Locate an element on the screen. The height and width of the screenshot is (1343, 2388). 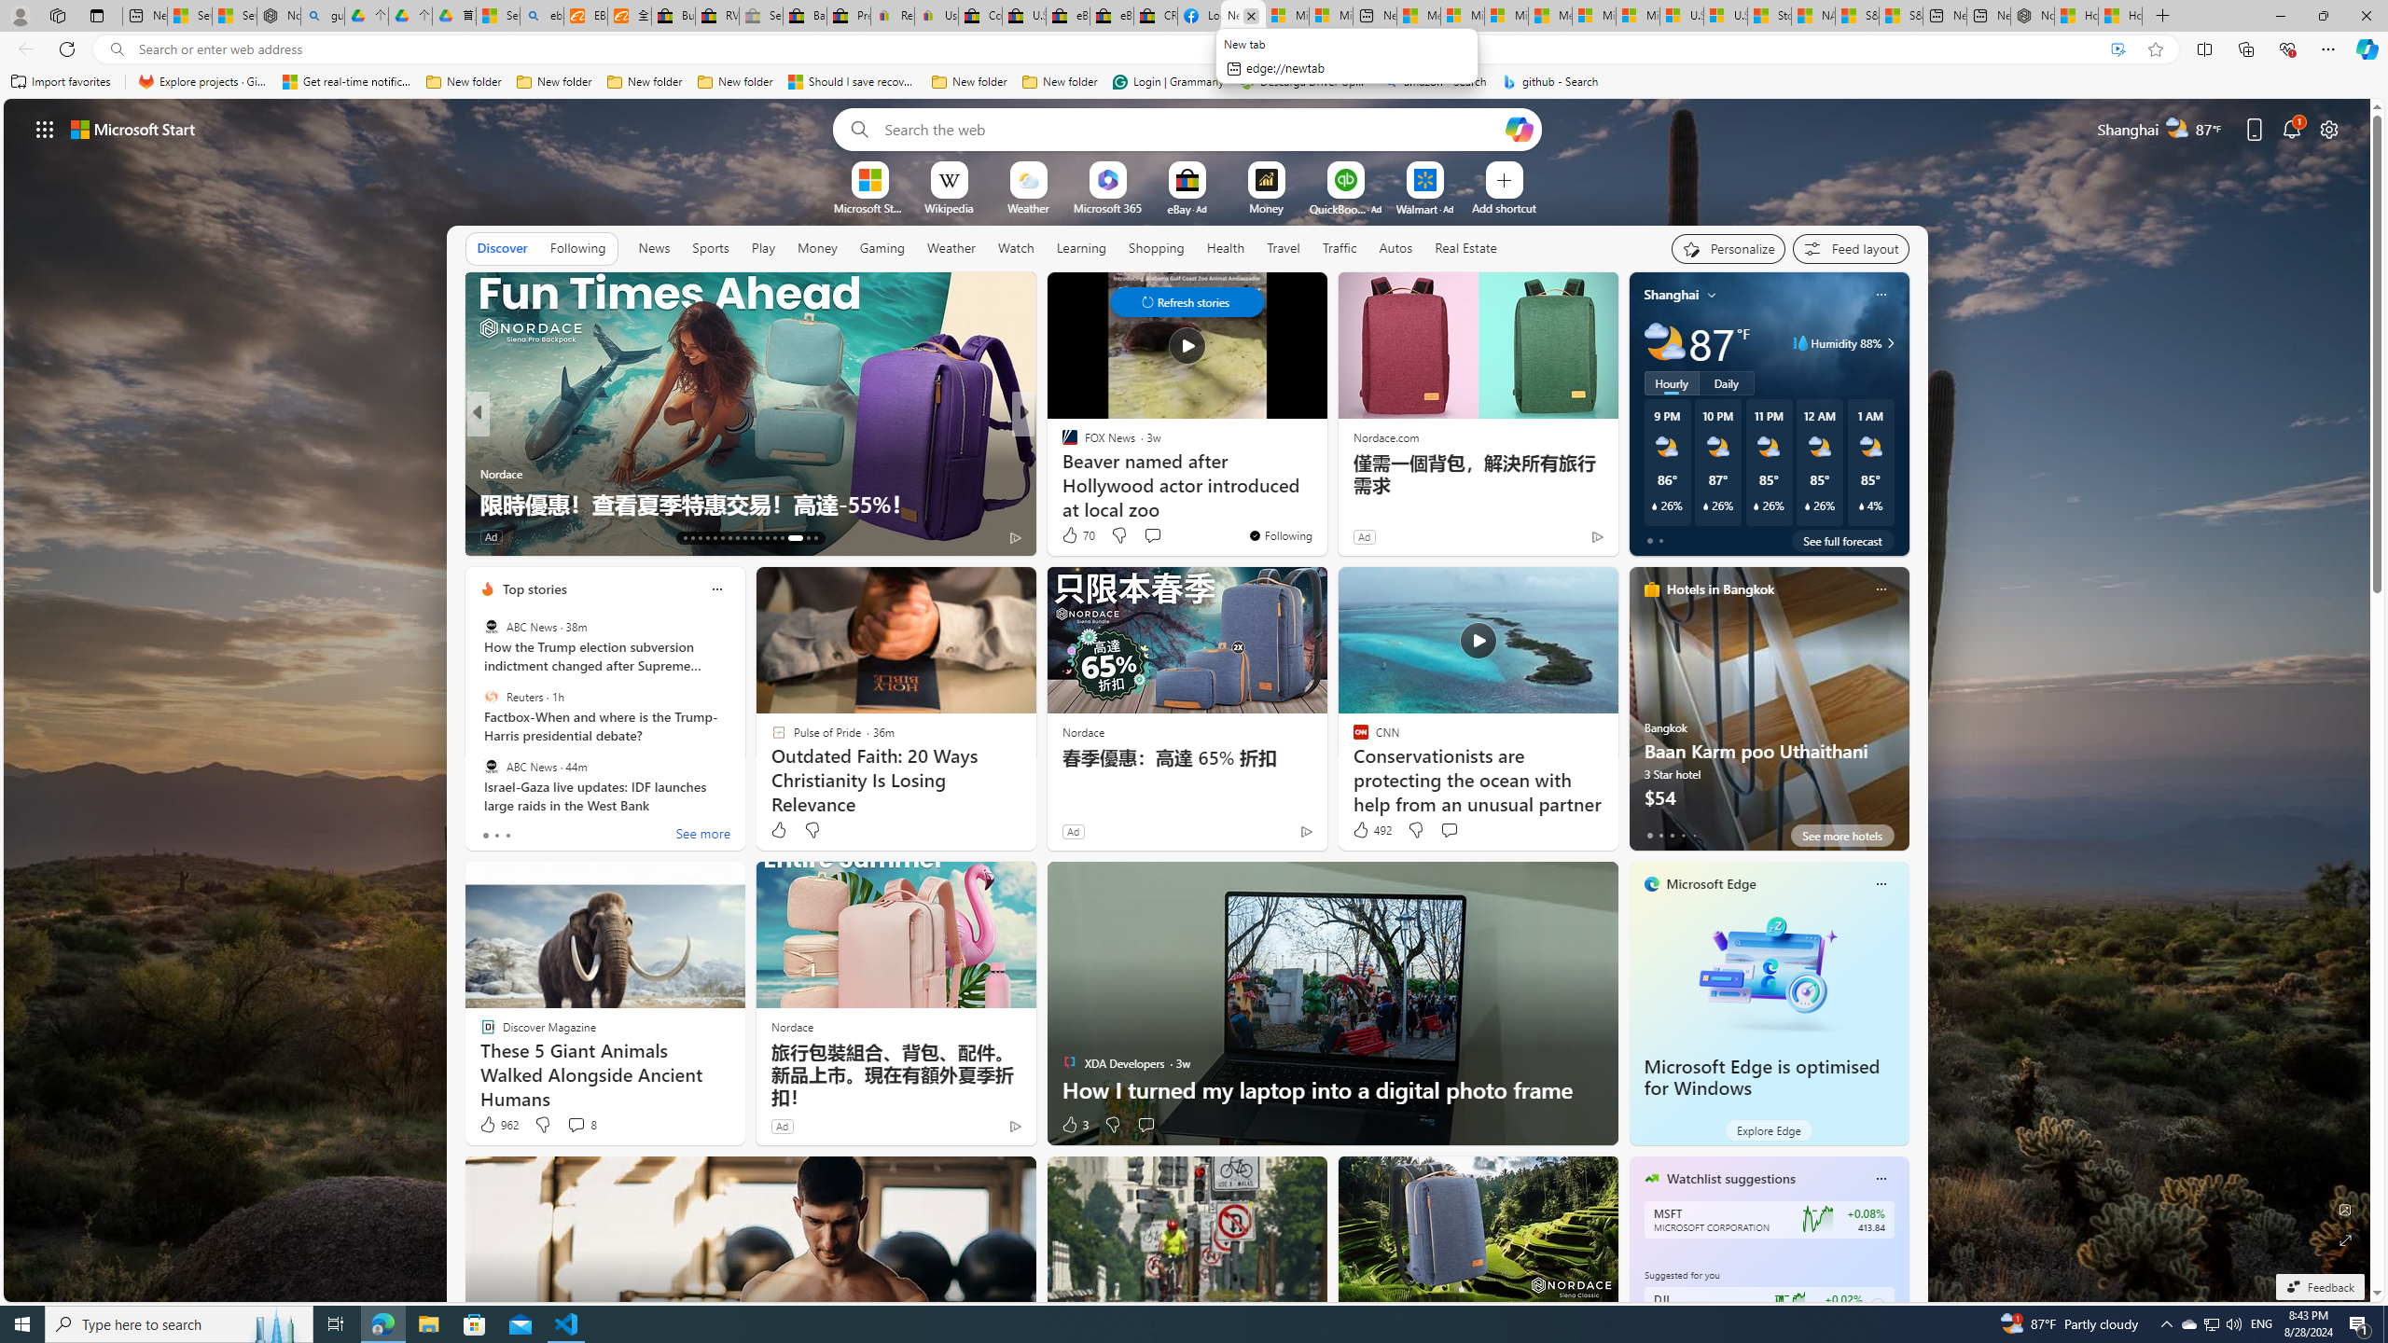
AutomationID: tab-15 is located at coordinates (700, 538).